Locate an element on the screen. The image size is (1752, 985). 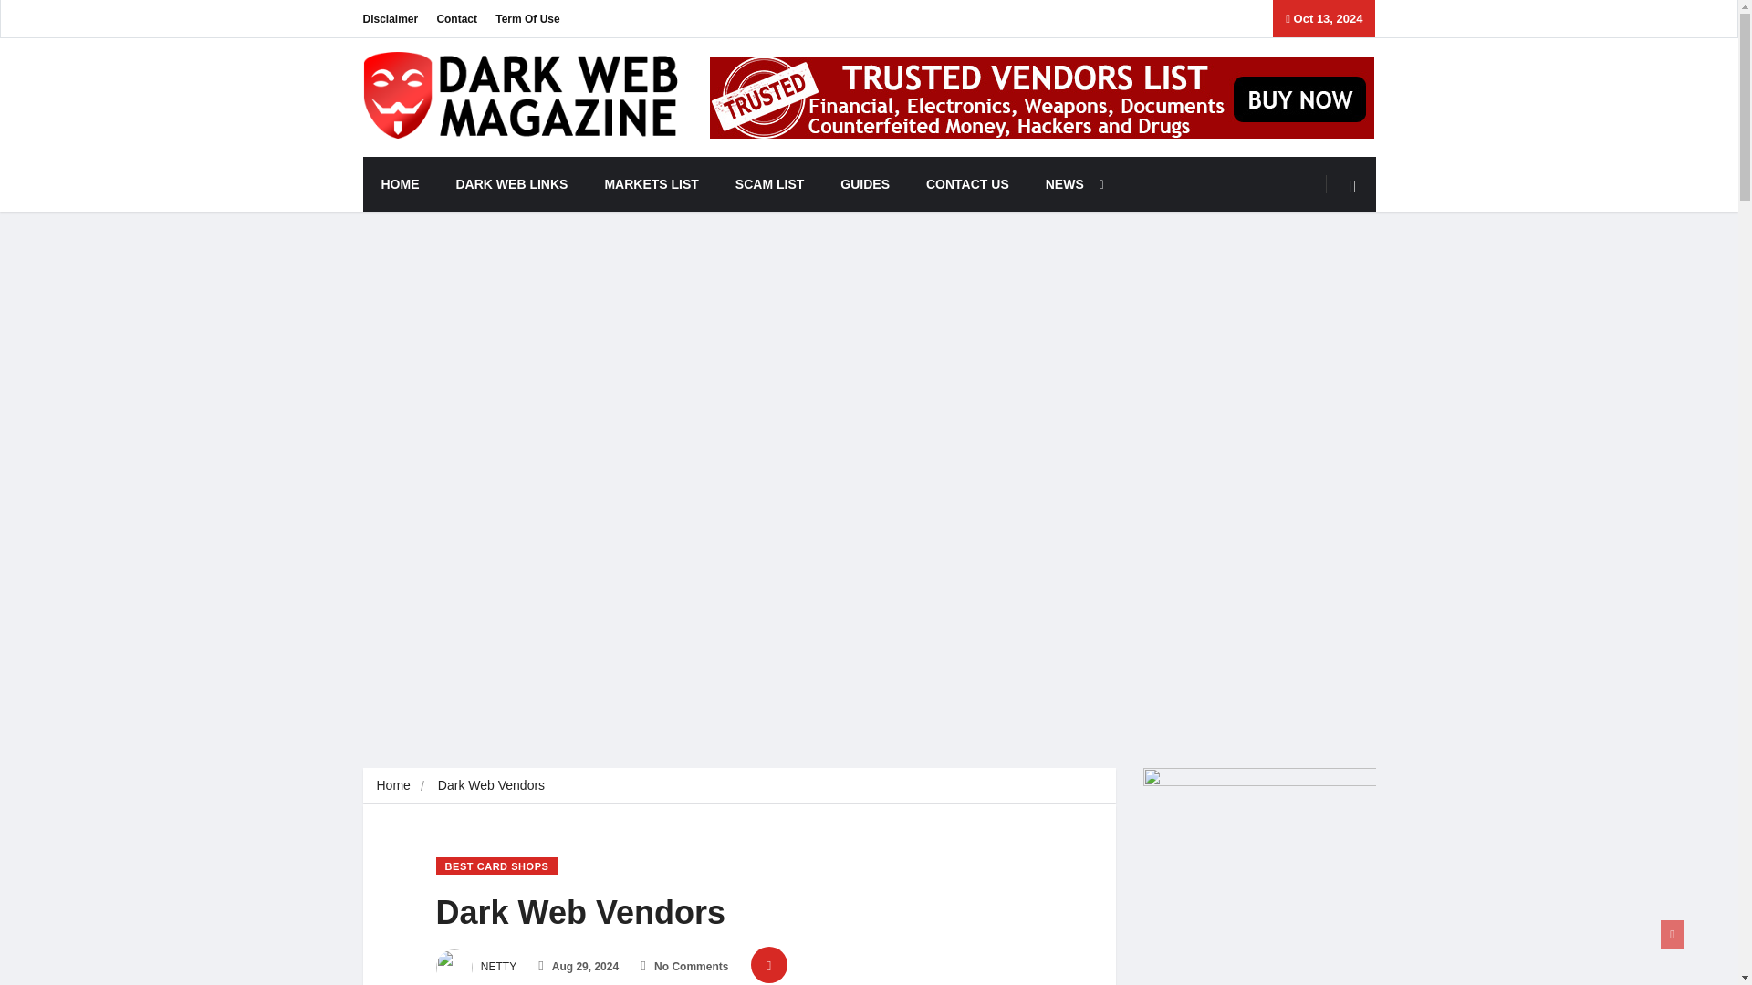
SCAM LIST is located at coordinates (768, 184).